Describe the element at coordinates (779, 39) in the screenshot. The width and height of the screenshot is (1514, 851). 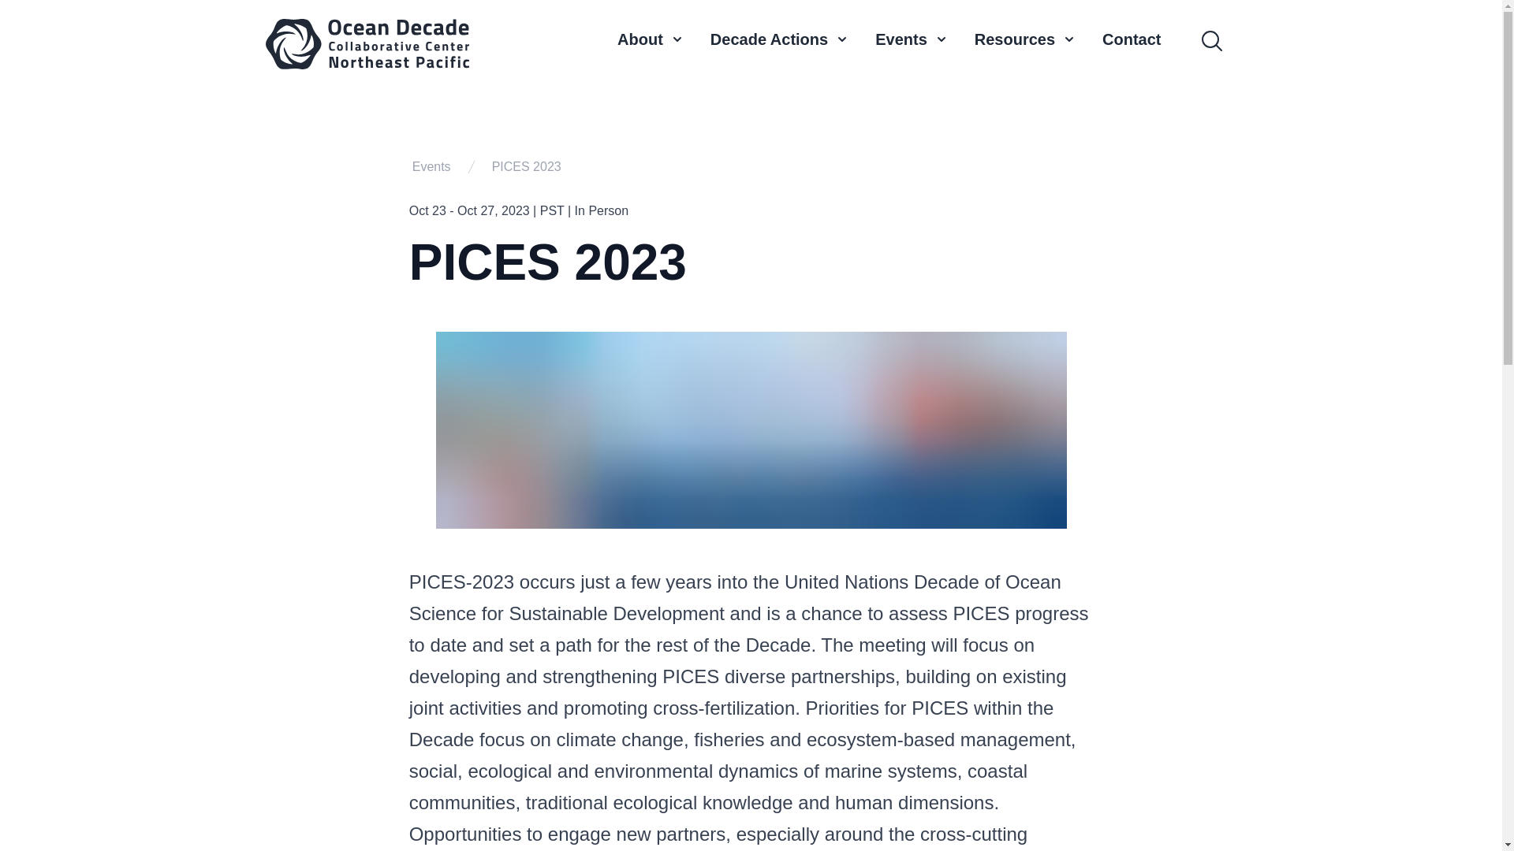
I see `Decade Actions` at that location.